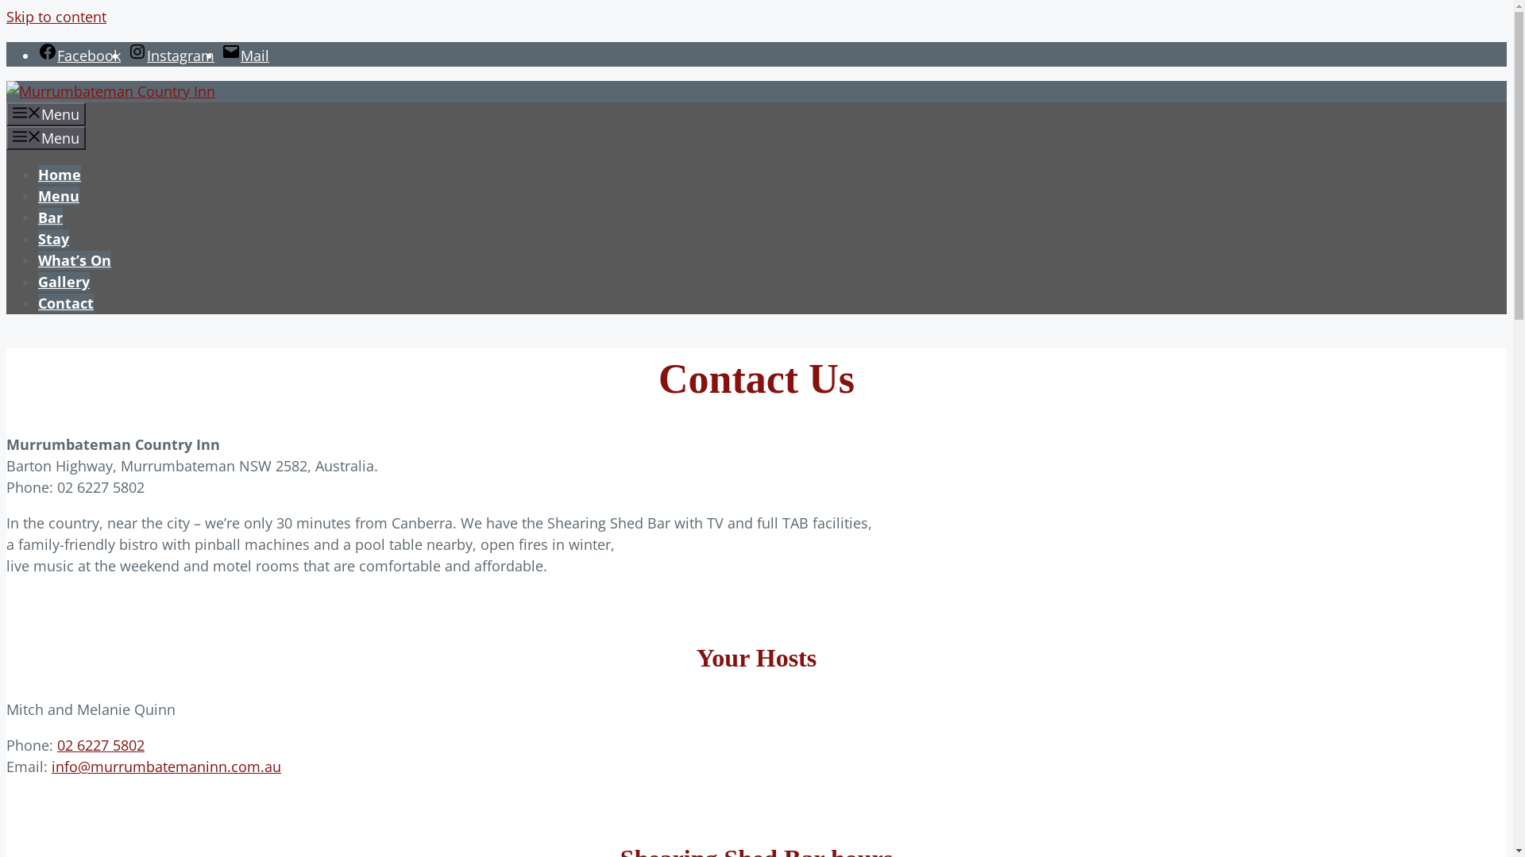  What do you see at coordinates (66, 303) in the screenshot?
I see `Contact` at bounding box center [66, 303].